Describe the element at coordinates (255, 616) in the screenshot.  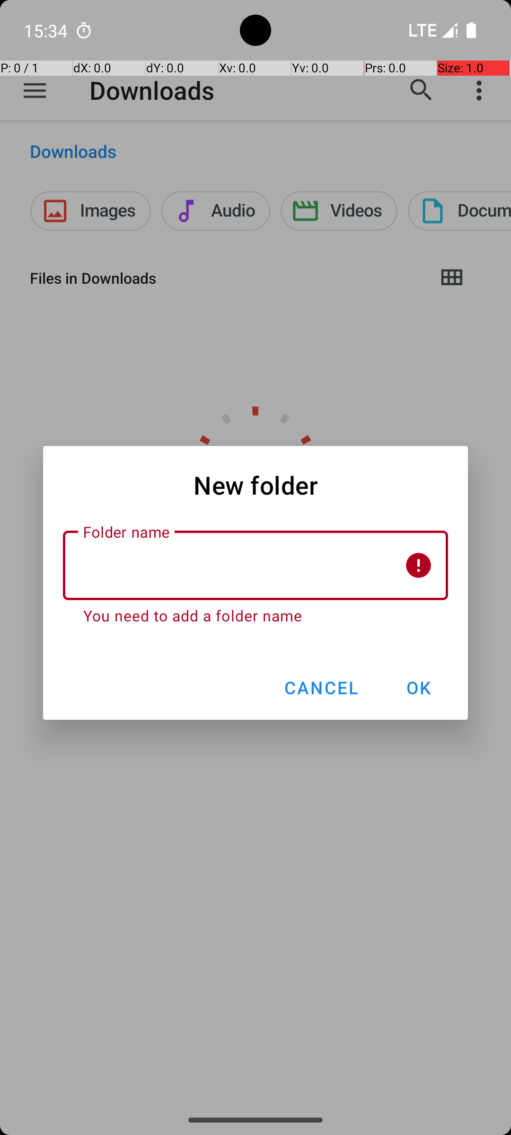
I see `You need to add a folder name` at that location.